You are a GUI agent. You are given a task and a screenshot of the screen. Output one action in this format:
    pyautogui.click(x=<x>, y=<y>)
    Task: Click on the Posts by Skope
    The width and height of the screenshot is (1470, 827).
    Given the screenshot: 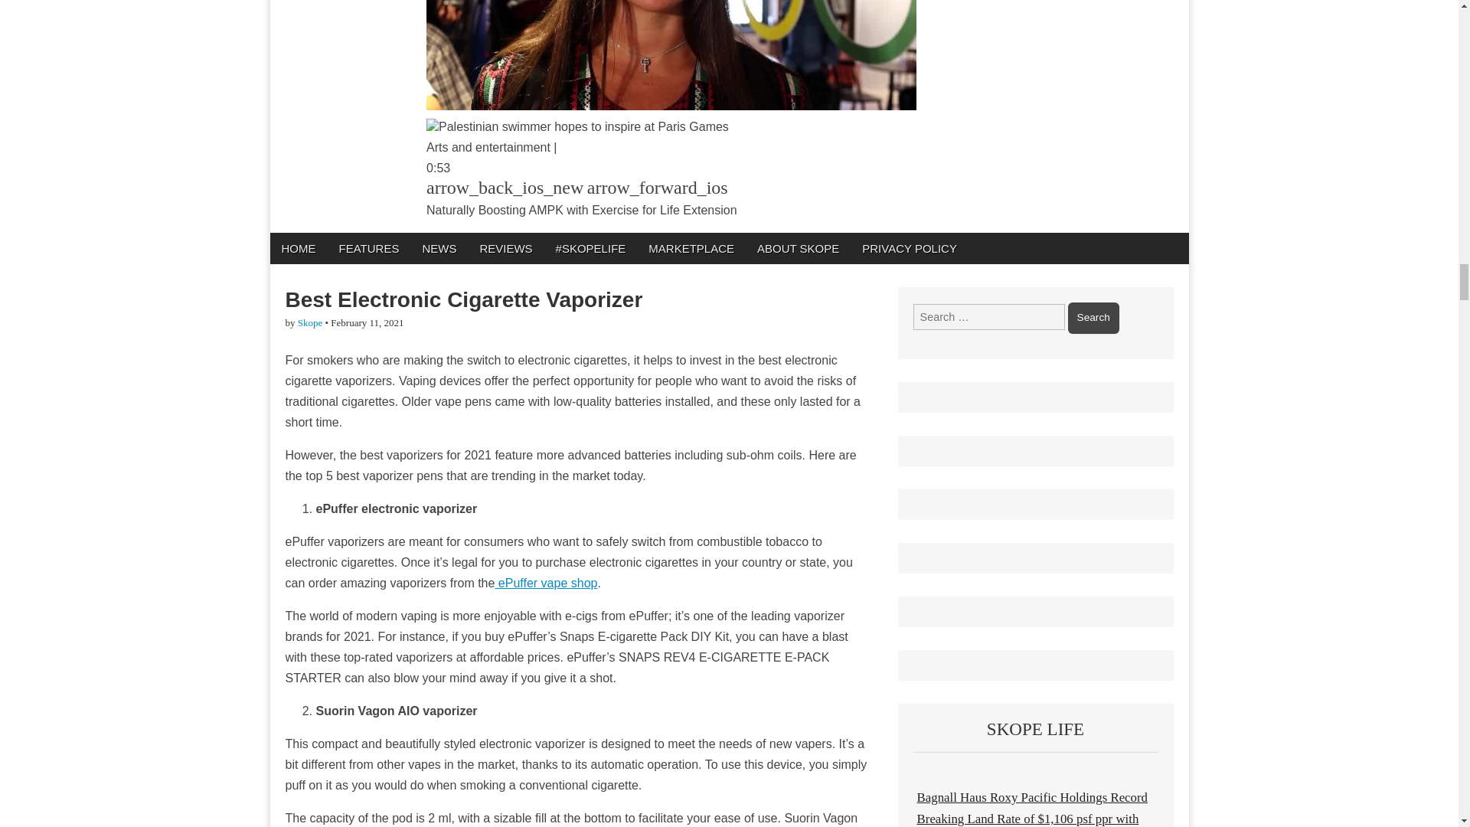 What is the action you would take?
    pyautogui.click(x=311, y=322)
    